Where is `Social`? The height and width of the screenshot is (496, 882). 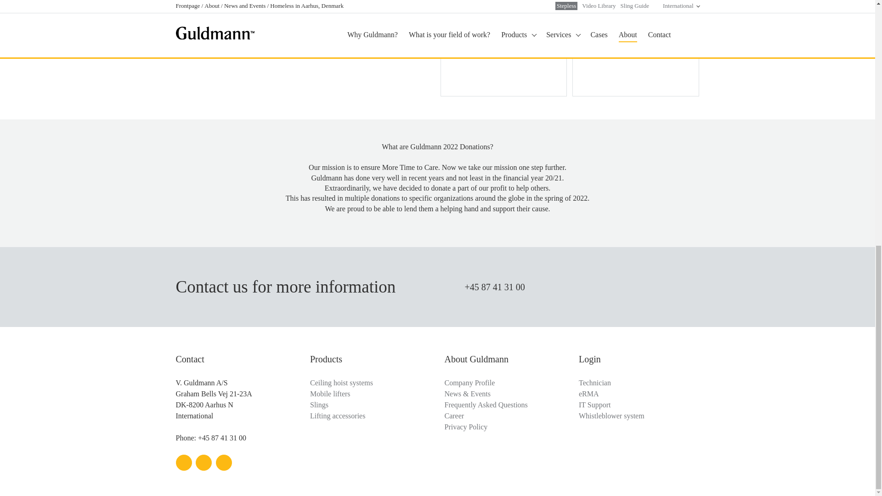
Social is located at coordinates (183, 462).